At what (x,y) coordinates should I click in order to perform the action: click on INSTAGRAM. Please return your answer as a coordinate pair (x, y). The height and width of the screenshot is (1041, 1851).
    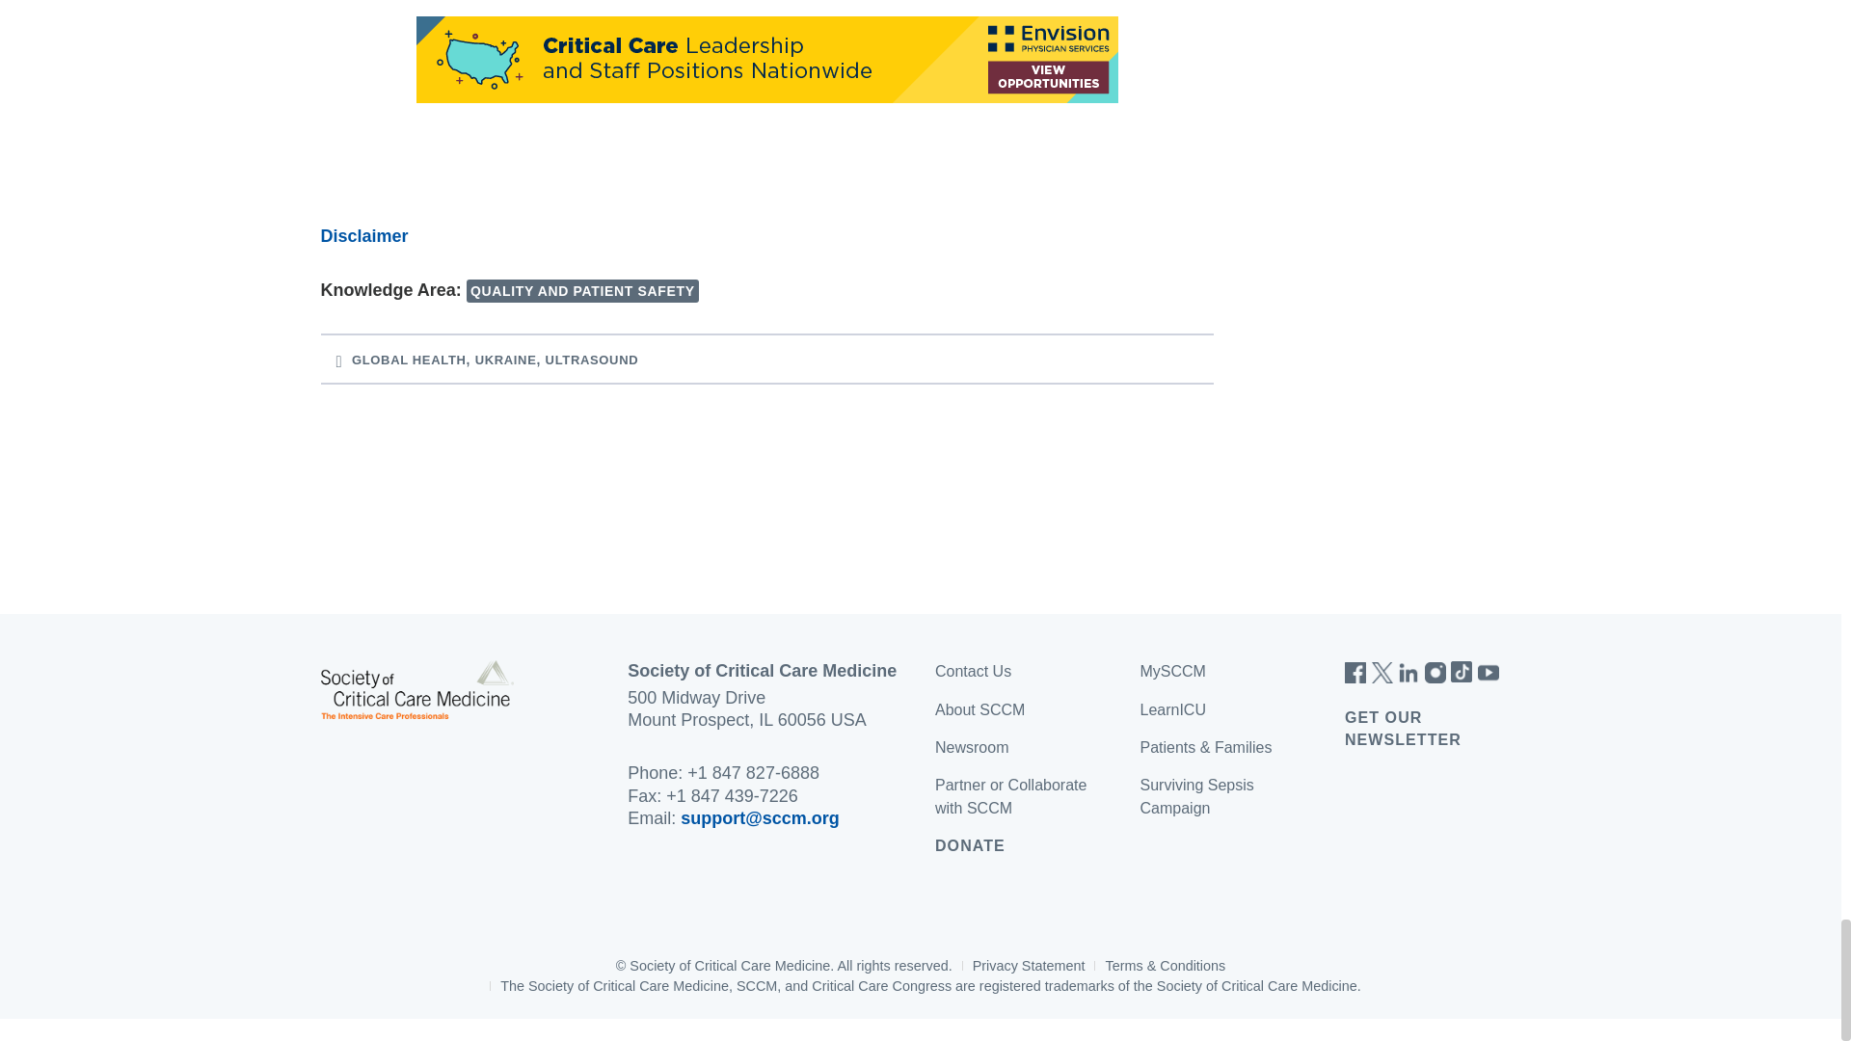
    Looking at the image, I should click on (1435, 671).